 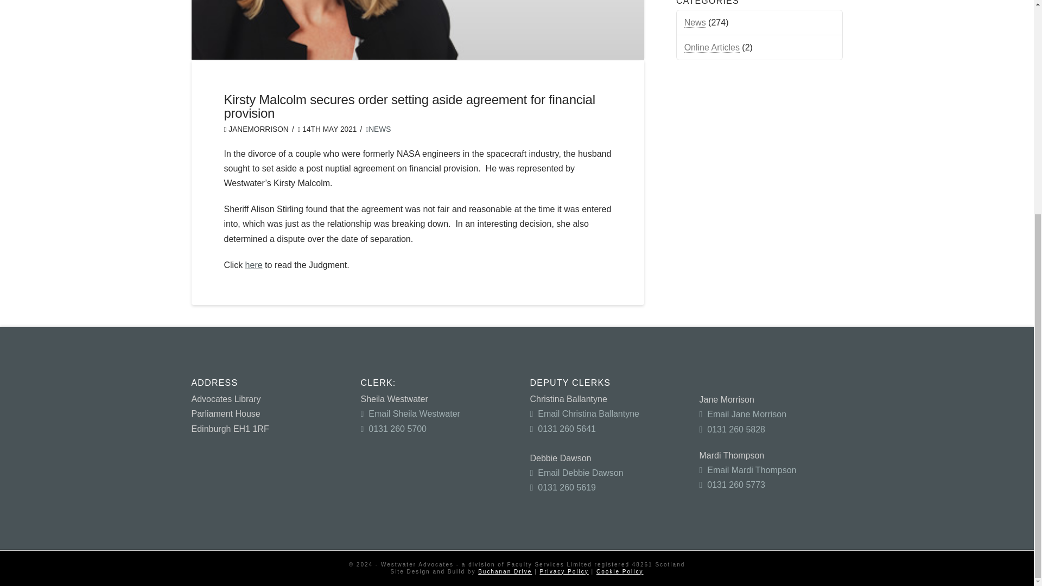 I want to click on Privacy Policy, so click(x=564, y=571).